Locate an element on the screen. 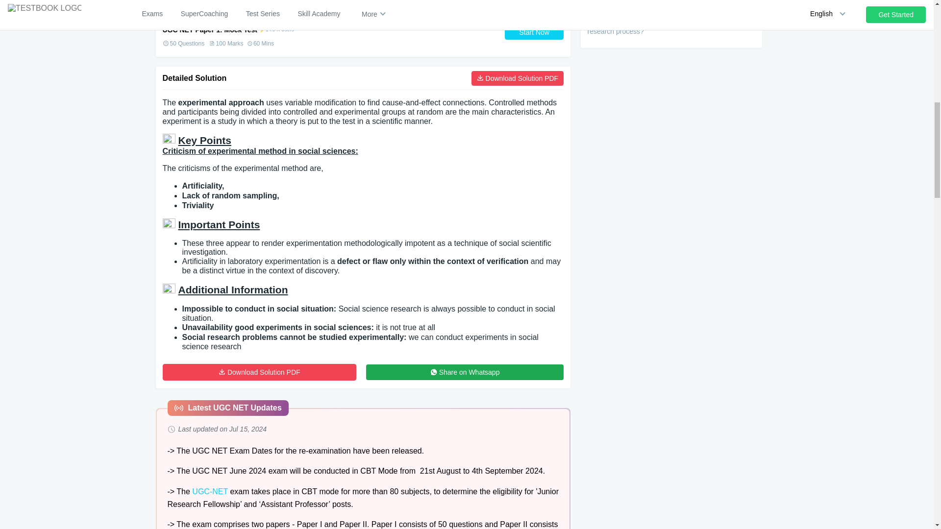  UGC-NET is located at coordinates (210, 491).